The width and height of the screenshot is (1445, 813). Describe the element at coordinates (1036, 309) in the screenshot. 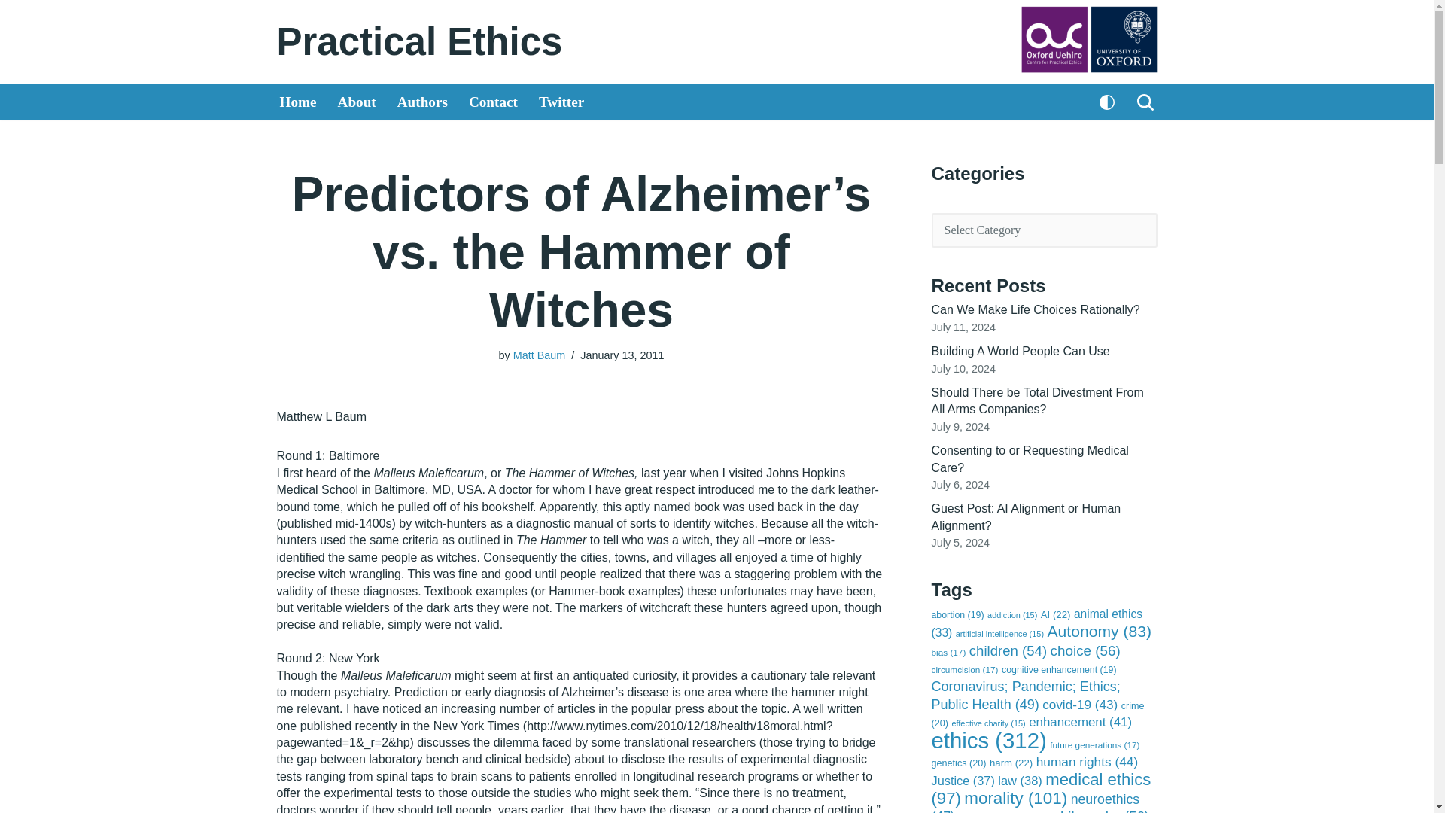

I see `Can We Make Life Choices Rationally?` at that location.